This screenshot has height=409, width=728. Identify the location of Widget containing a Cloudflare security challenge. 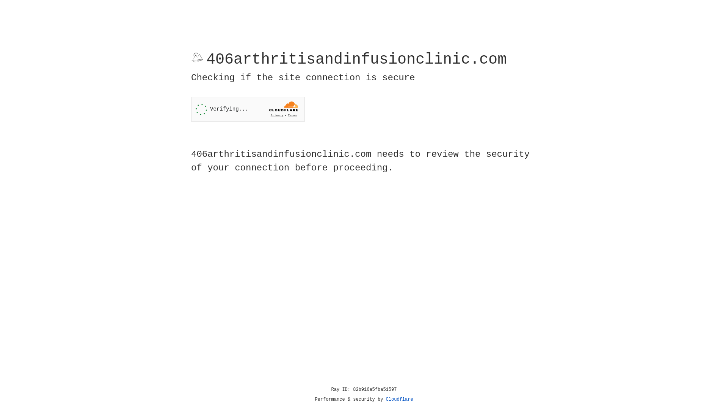
(248, 109).